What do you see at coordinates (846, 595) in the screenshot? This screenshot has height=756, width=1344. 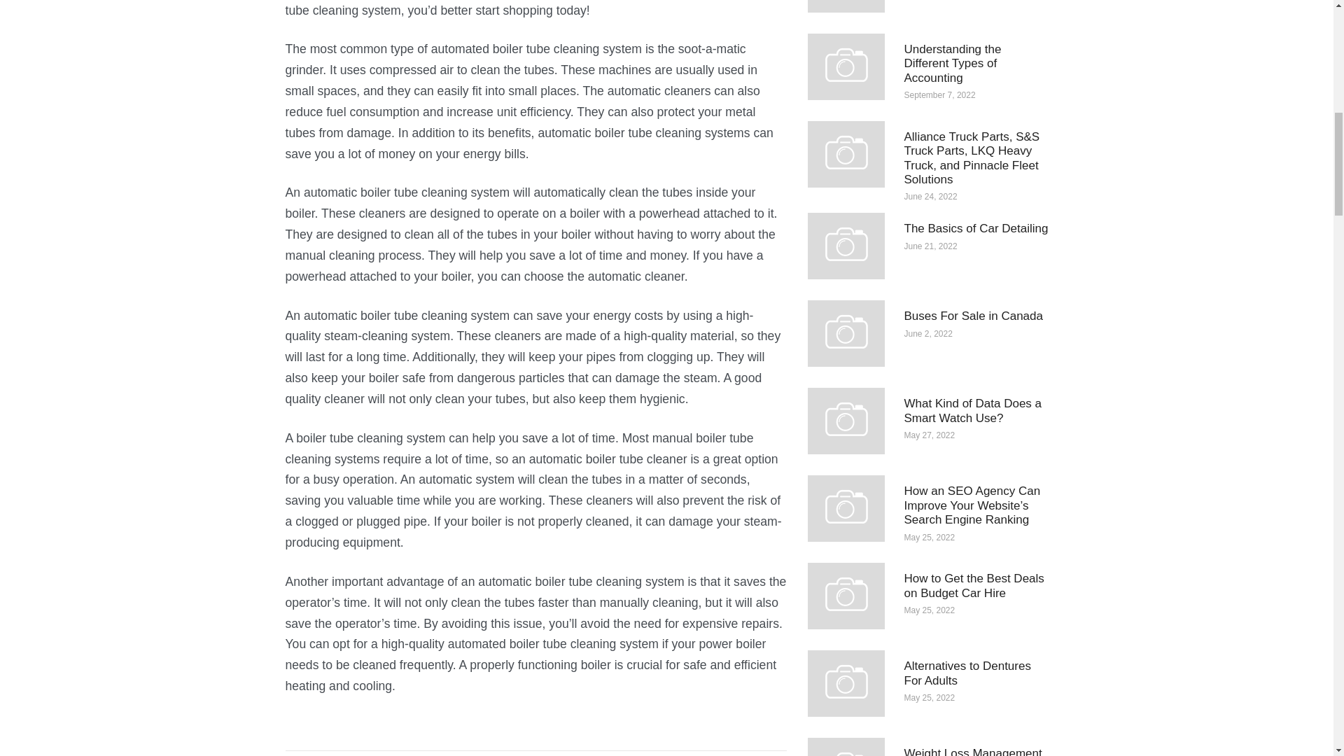 I see `How to Get the Best Deals on Budget Car Hire` at bounding box center [846, 595].